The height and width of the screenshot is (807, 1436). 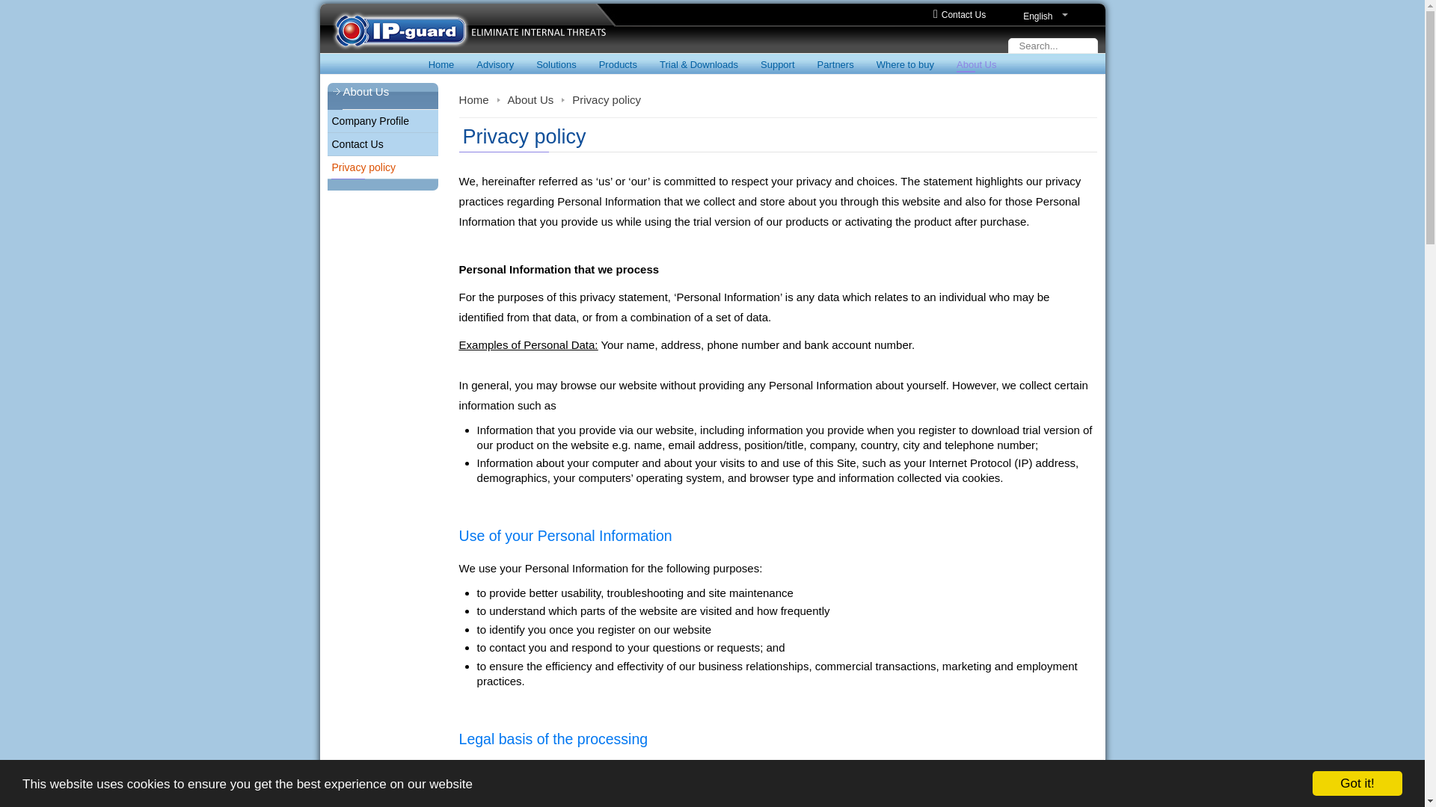 I want to click on Solutions, so click(x=556, y=64).